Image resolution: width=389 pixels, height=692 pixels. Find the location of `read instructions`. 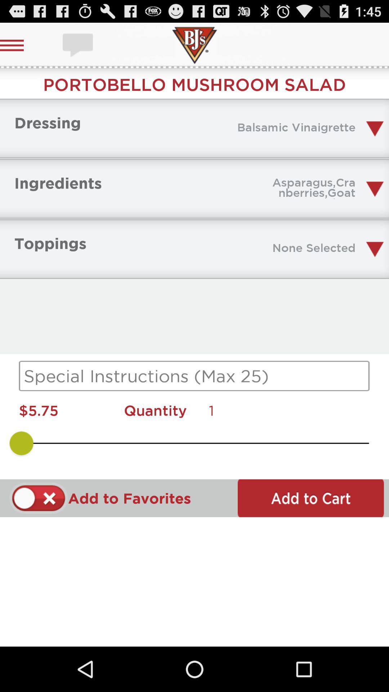

read instructions is located at coordinates (194, 376).